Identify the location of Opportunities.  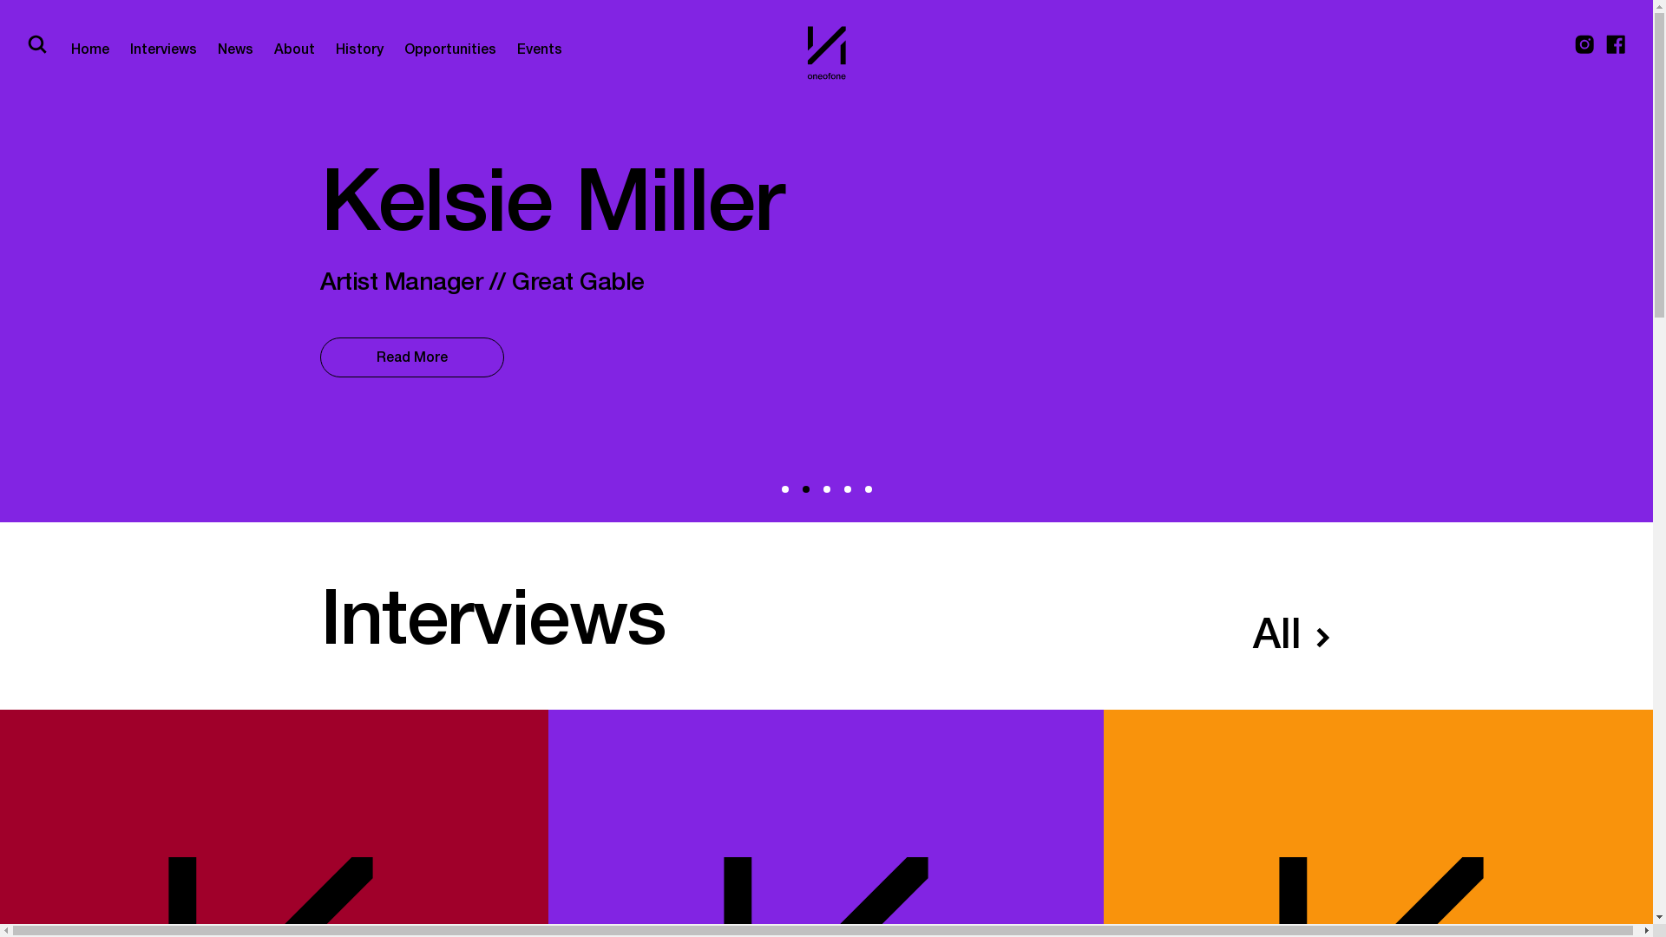
(450, 52).